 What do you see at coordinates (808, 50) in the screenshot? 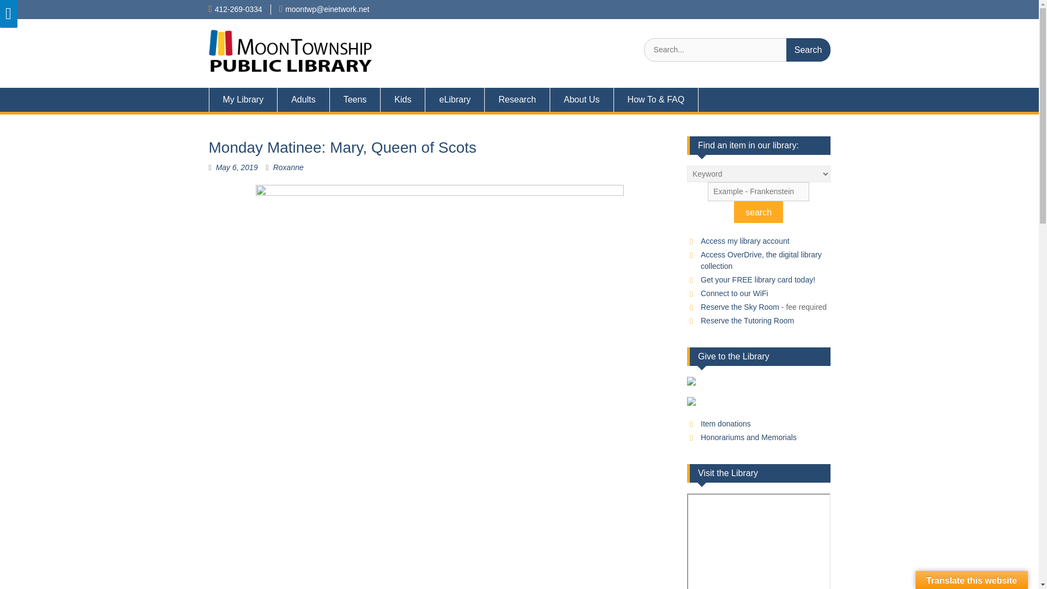
I see `Search` at bounding box center [808, 50].